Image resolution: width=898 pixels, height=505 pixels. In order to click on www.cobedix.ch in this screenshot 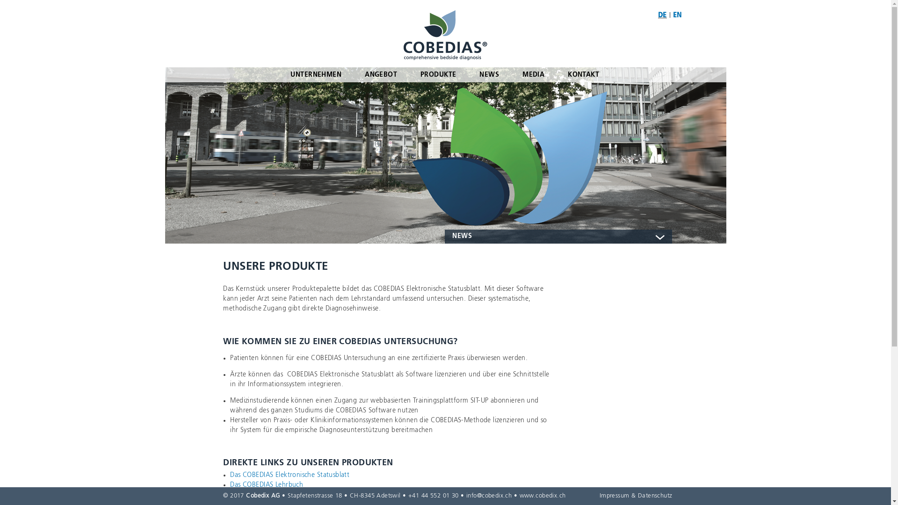, I will do `click(543, 496)`.